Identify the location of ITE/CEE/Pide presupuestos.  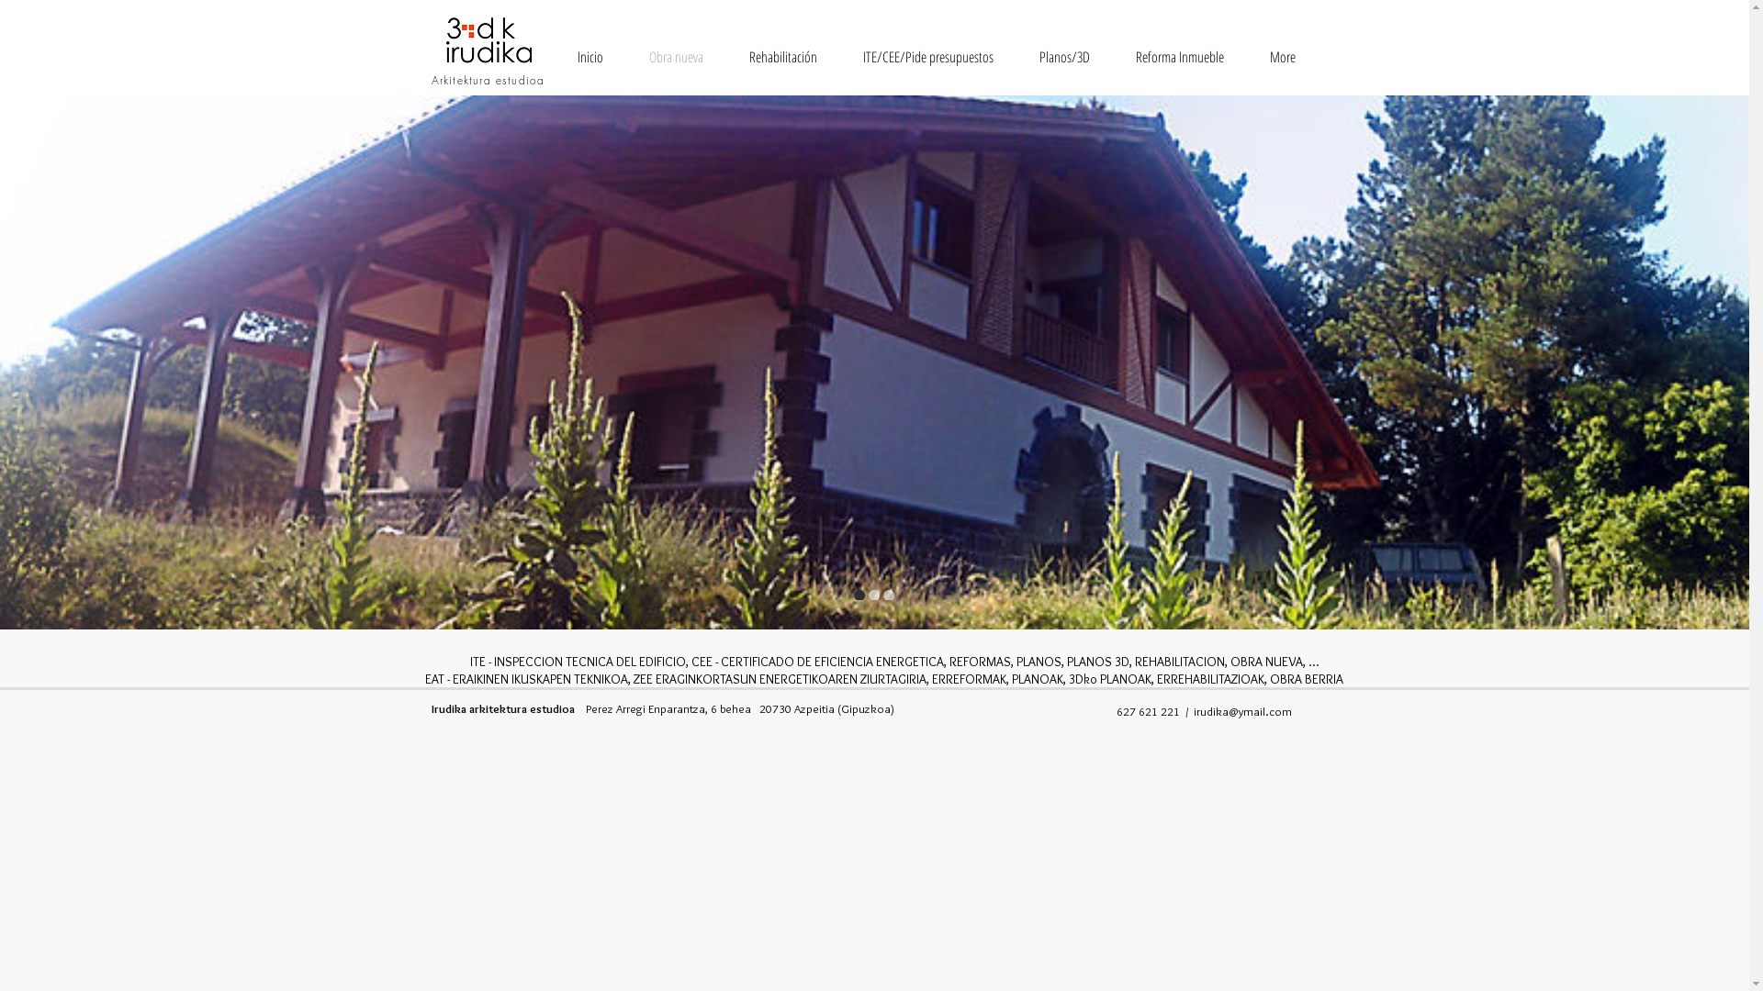
(927, 57).